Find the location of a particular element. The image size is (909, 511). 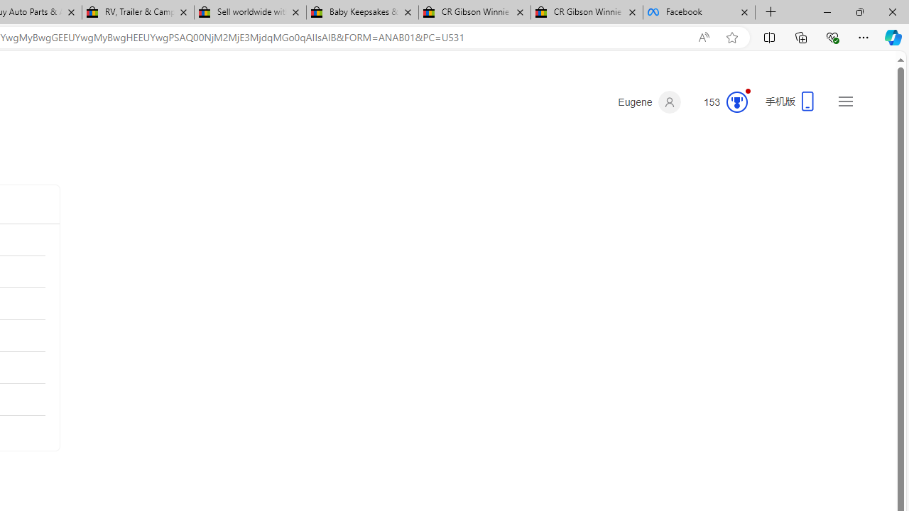

Settings and more (Alt+F) is located at coordinates (864, 37).